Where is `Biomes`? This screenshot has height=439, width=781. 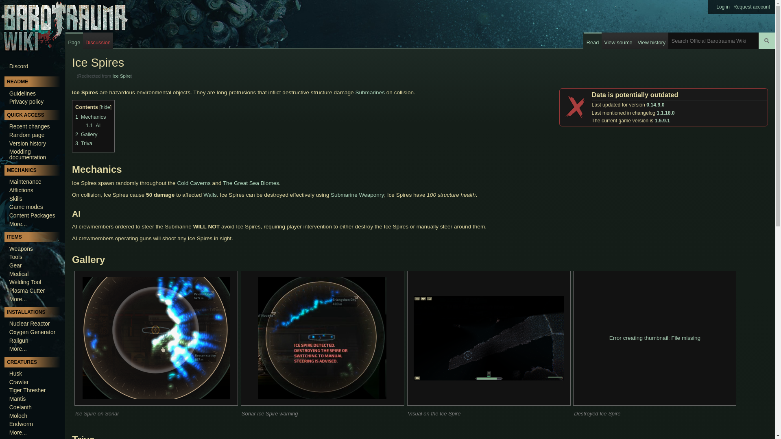 Biomes is located at coordinates (241, 183).